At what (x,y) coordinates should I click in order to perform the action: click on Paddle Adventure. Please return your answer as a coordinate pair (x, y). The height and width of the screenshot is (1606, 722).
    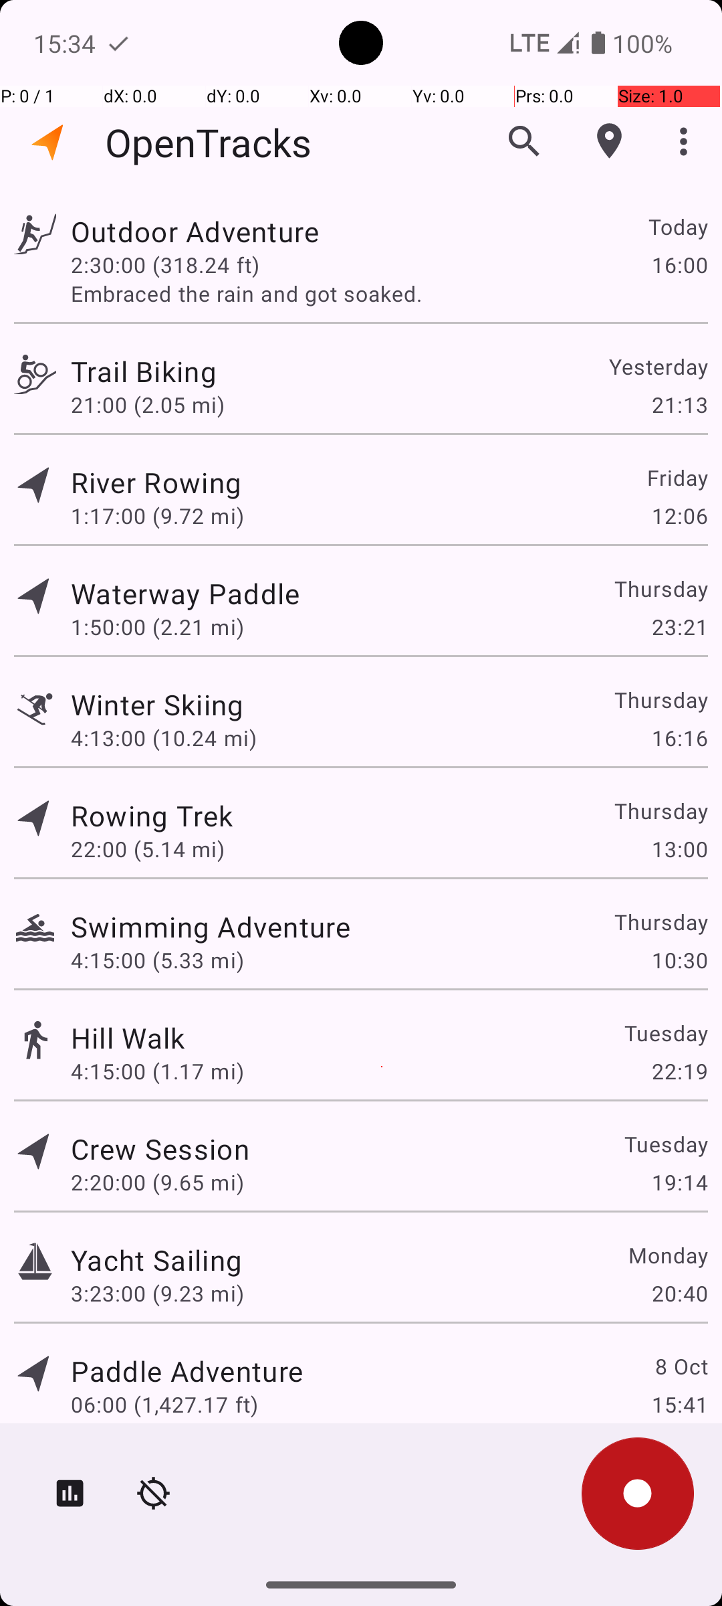
    Looking at the image, I should click on (187, 1370).